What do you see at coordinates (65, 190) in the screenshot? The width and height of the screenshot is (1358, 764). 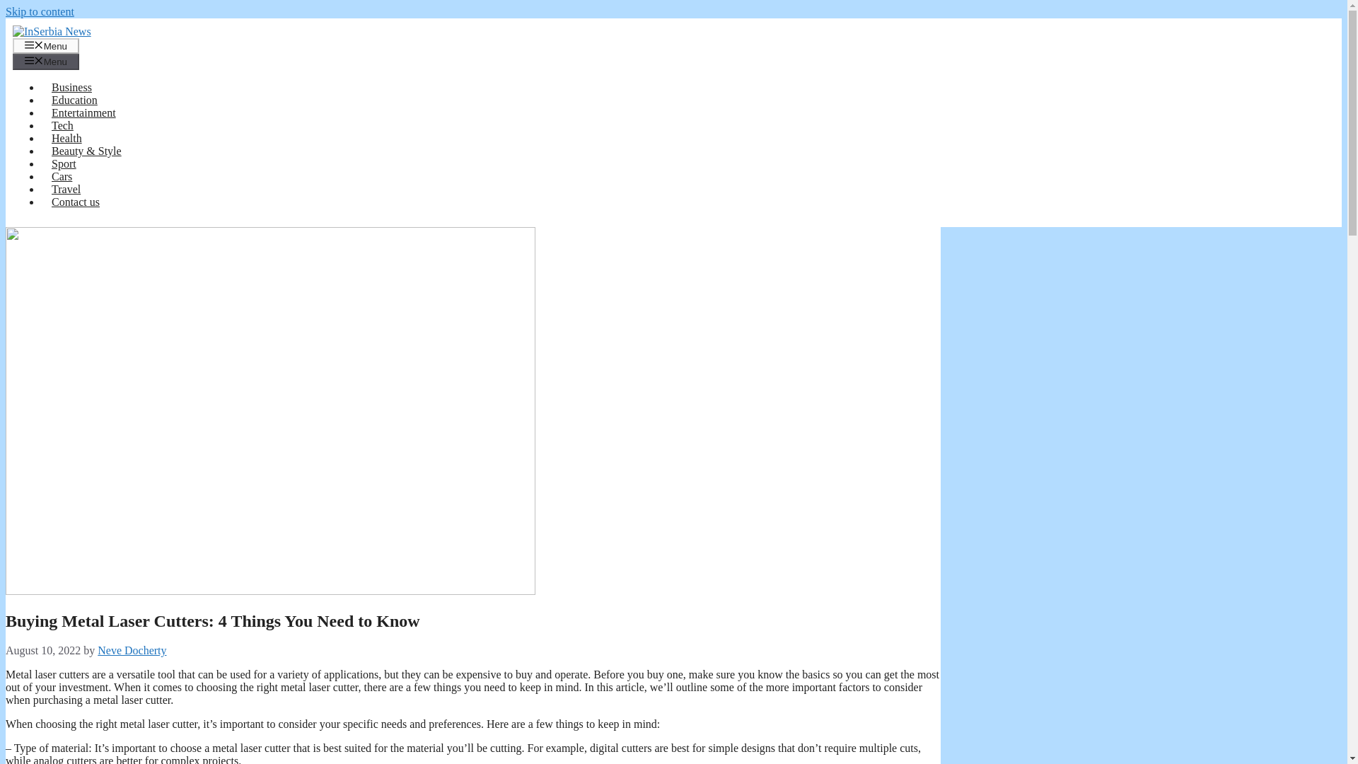 I see `Travel` at bounding box center [65, 190].